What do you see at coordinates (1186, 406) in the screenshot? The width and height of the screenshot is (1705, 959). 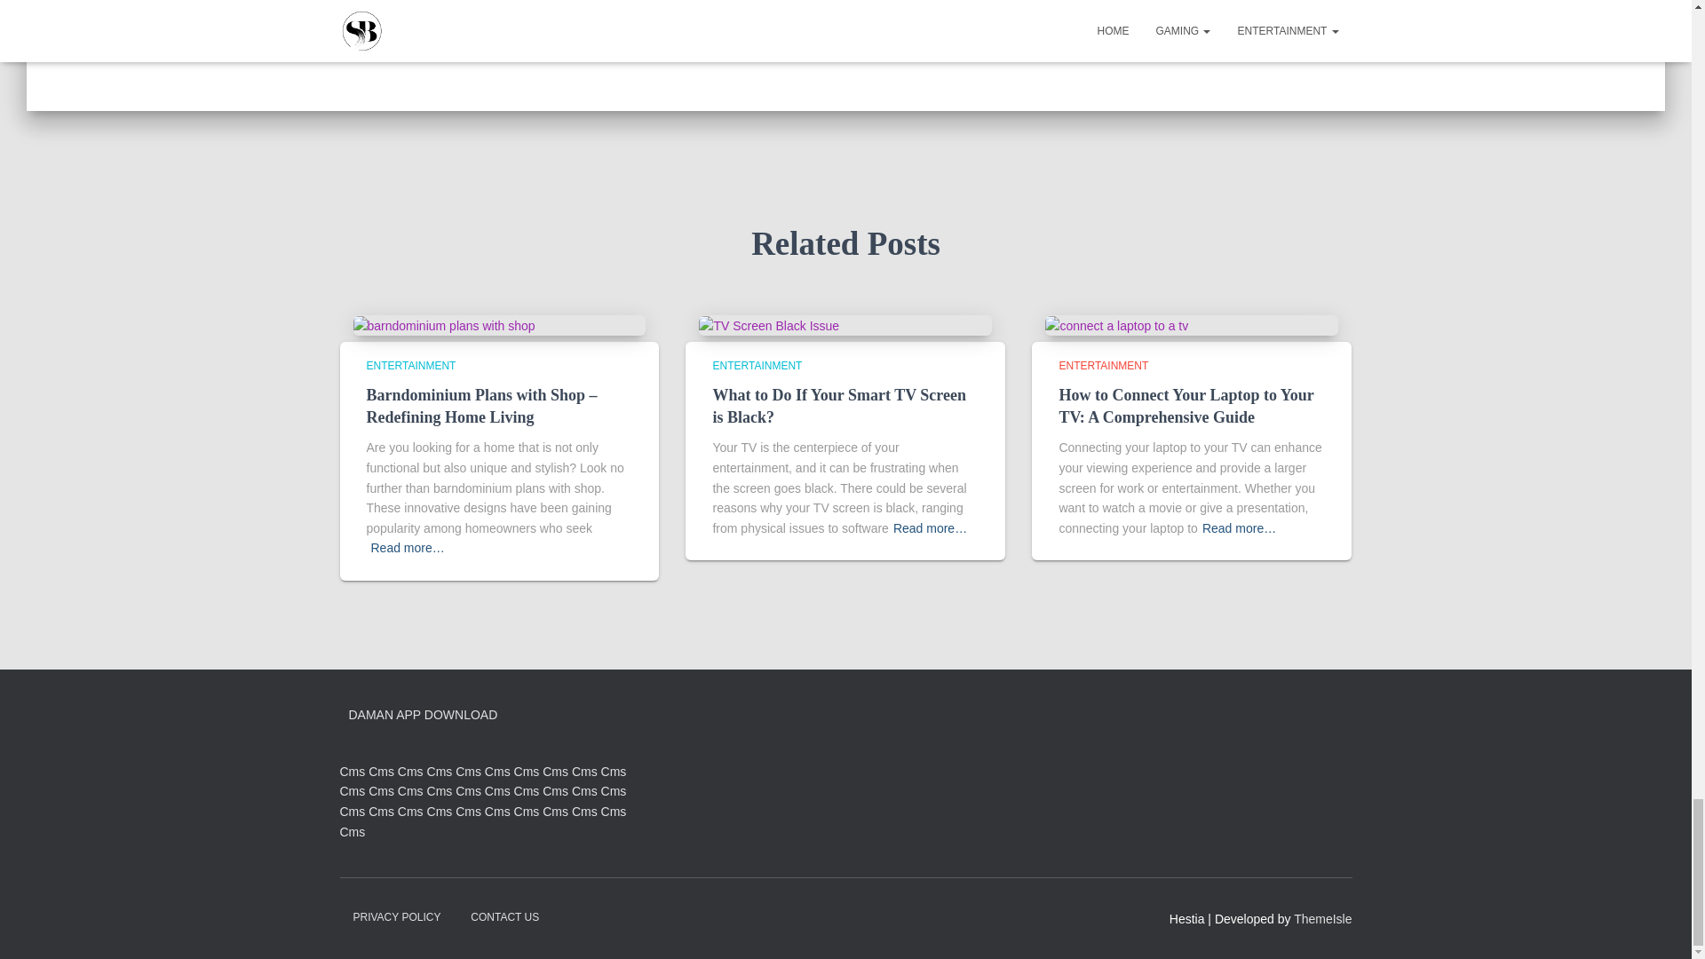 I see `How to Connect Your Laptop to Your TV: A Comprehensive Guide` at bounding box center [1186, 406].